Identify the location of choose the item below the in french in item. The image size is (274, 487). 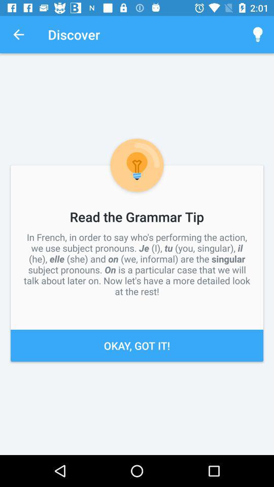
(137, 345).